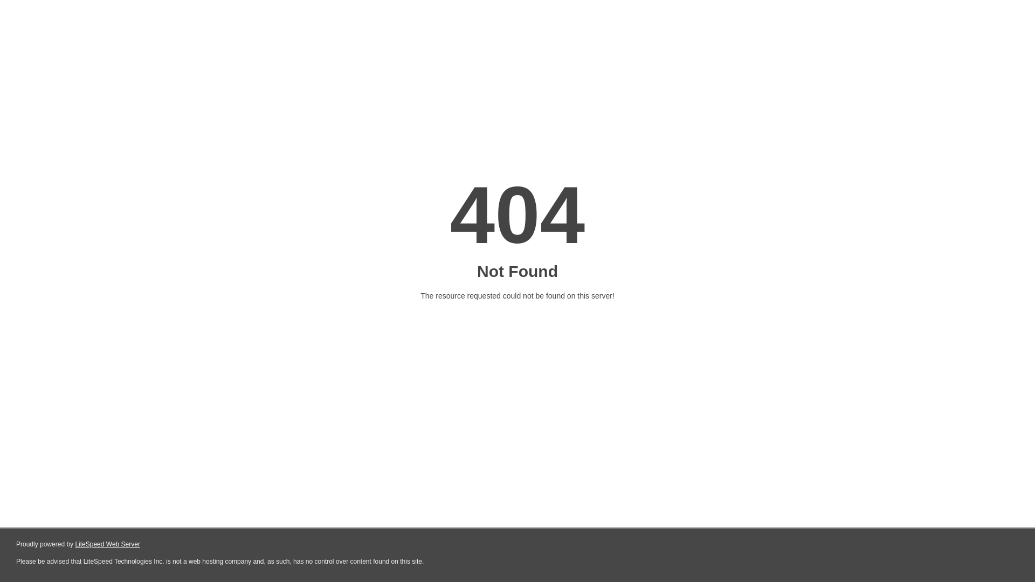 The image size is (1035, 582). What do you see at coordinates (108, 544) in the screenshot?
I see `LiteSpeed Web Server` at bounding box center [108, 544].